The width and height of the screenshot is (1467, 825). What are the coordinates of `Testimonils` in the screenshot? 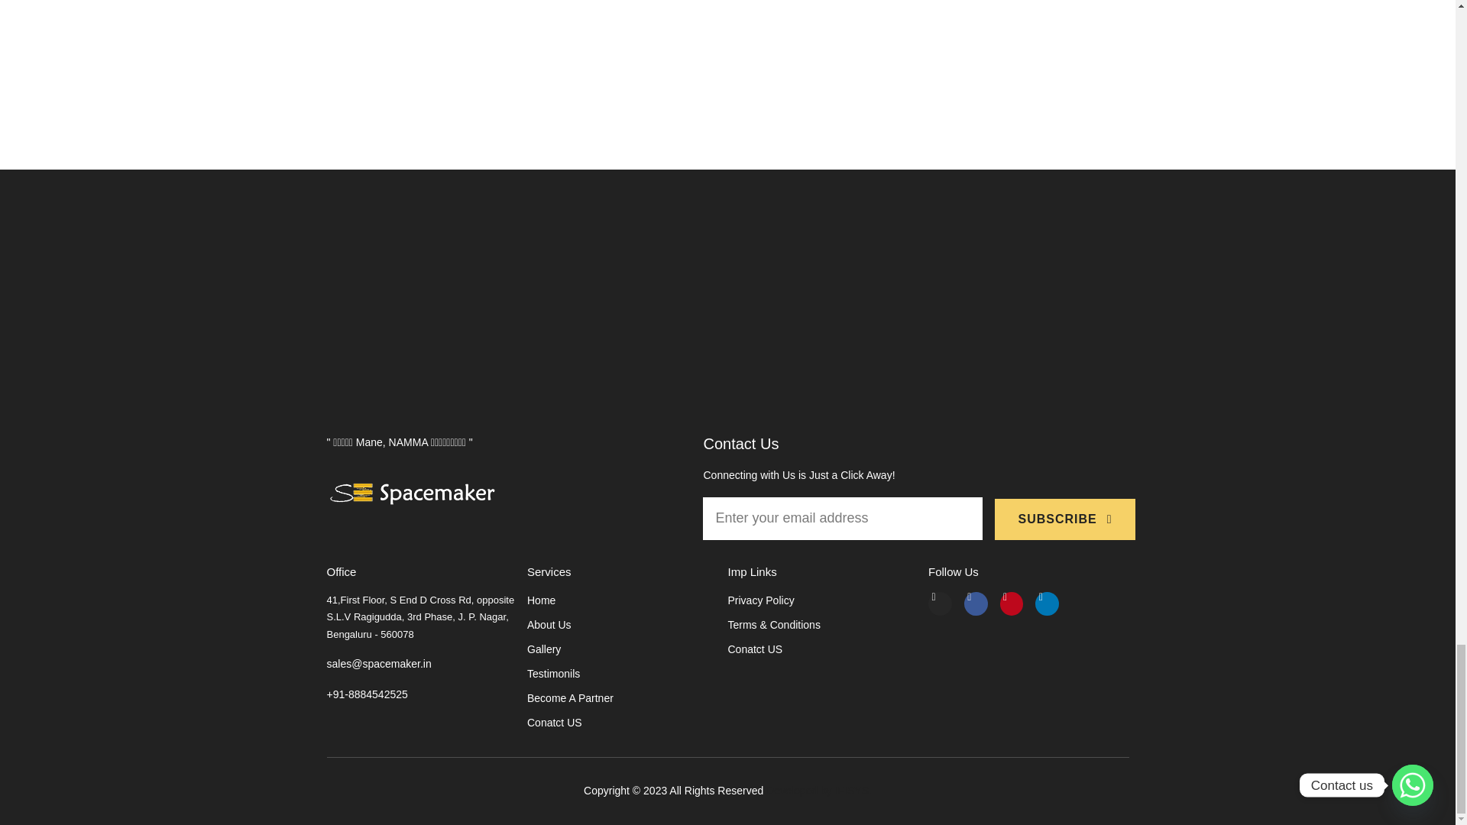 It's located at (627, 674).